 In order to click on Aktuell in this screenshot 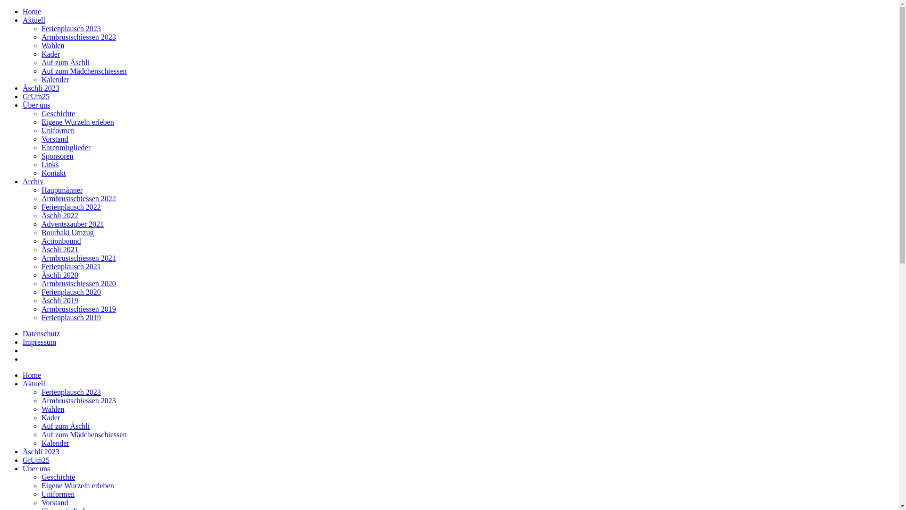, I will do `click(34, 383)`.